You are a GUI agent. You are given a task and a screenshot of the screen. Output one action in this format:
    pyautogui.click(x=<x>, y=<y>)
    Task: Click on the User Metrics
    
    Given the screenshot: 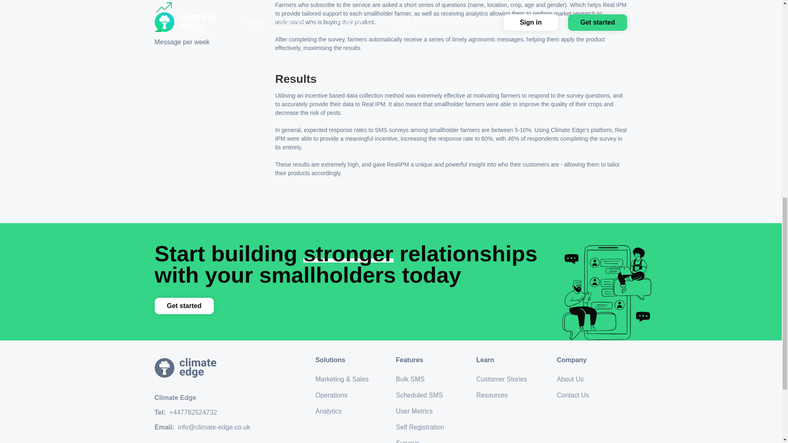 What is the action you would take?
    pyautogui.click(x=431, y=411)
    